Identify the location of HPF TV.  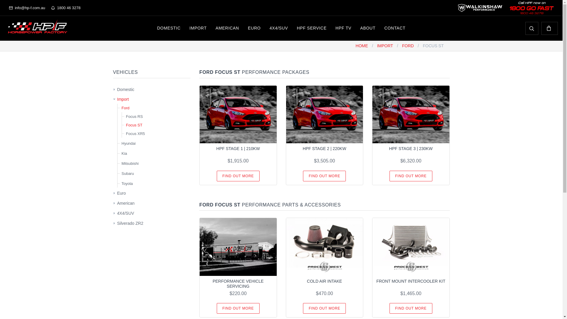
(343, 28).